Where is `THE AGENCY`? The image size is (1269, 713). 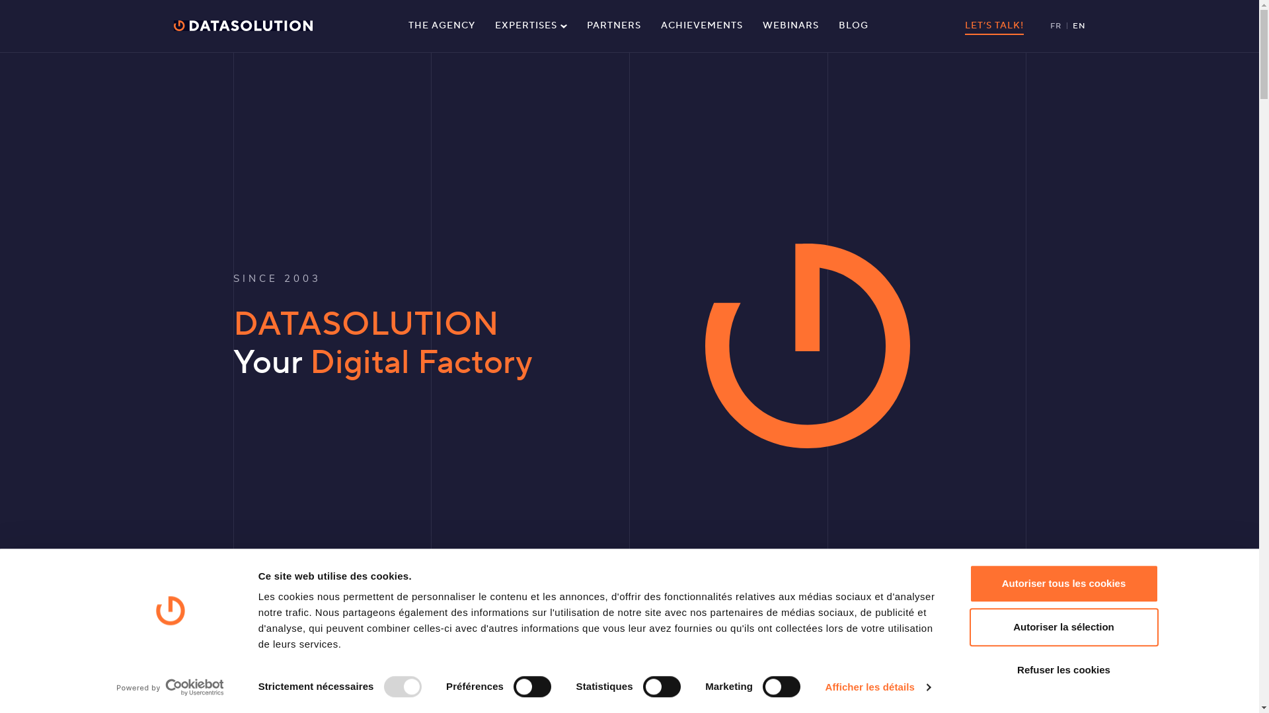 THE AGENCY is located at coordinates (442, 26).